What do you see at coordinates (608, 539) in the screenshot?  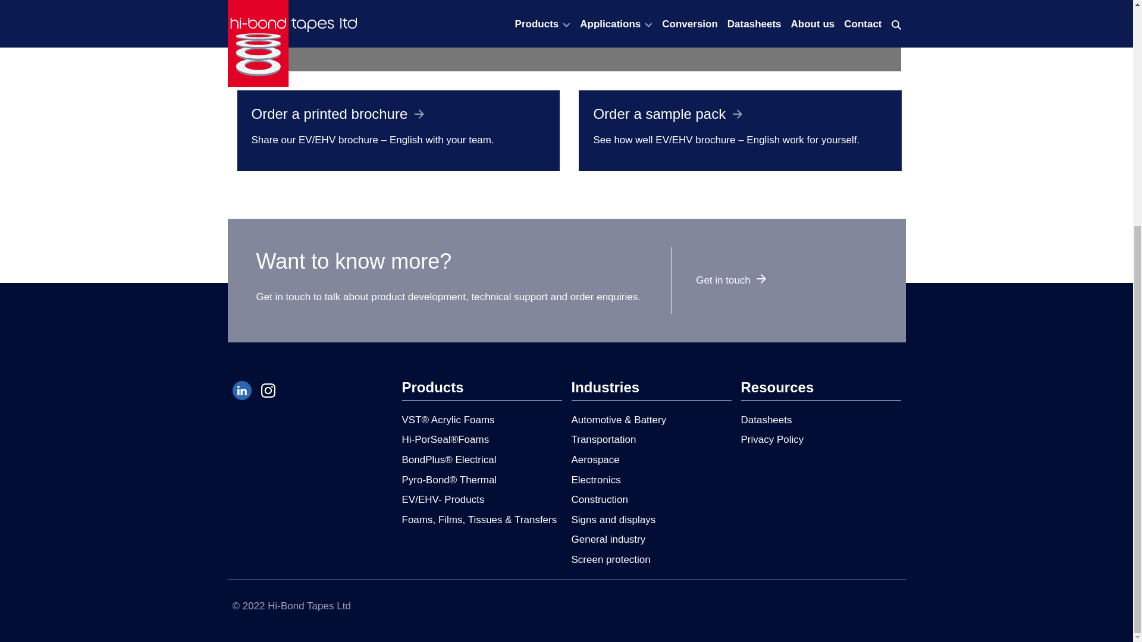 I see `General industry` at bounding box center [608, 539].